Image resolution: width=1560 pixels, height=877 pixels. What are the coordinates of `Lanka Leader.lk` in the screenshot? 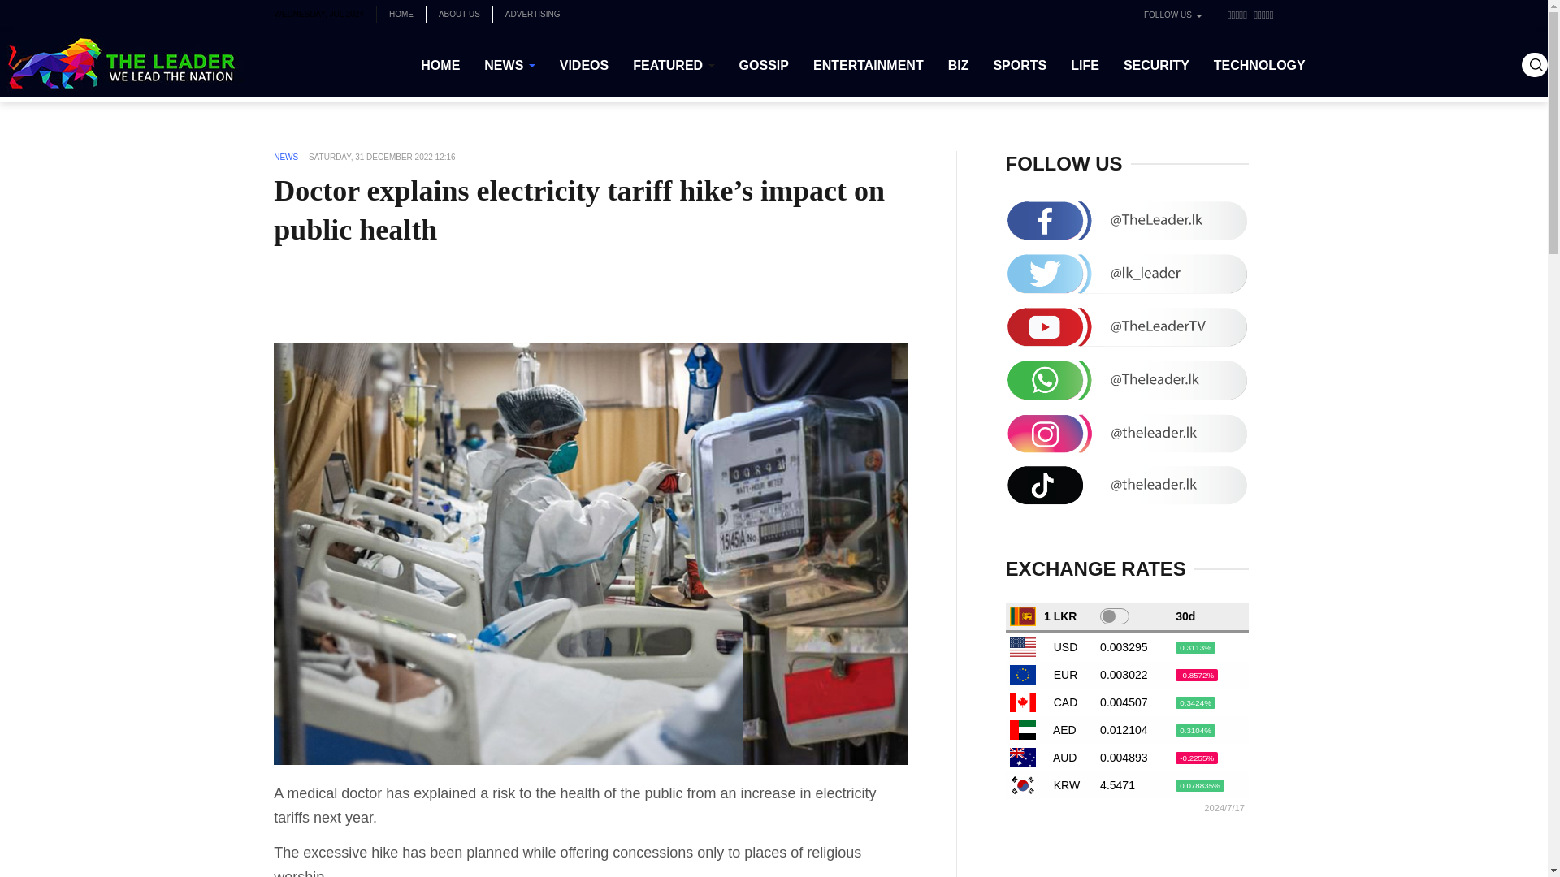 It's located at (122, 64).